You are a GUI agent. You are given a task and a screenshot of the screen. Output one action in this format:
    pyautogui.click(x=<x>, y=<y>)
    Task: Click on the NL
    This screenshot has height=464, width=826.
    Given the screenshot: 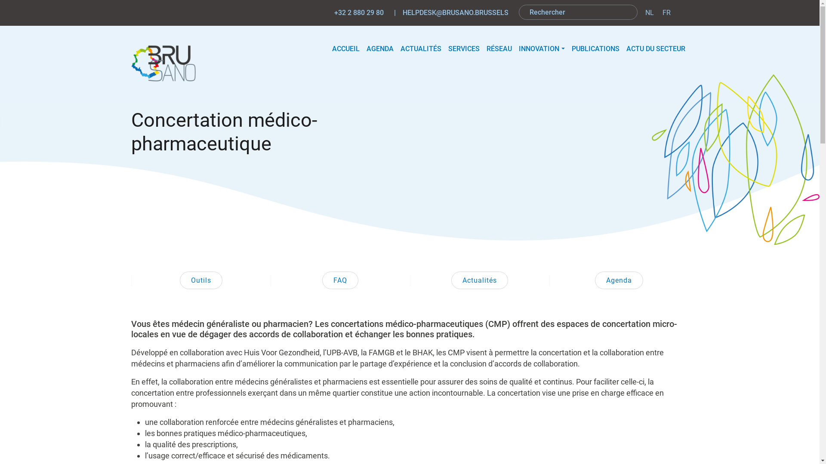 What is the action you would take?
    pyautogui.click(x=650, y=13)
    